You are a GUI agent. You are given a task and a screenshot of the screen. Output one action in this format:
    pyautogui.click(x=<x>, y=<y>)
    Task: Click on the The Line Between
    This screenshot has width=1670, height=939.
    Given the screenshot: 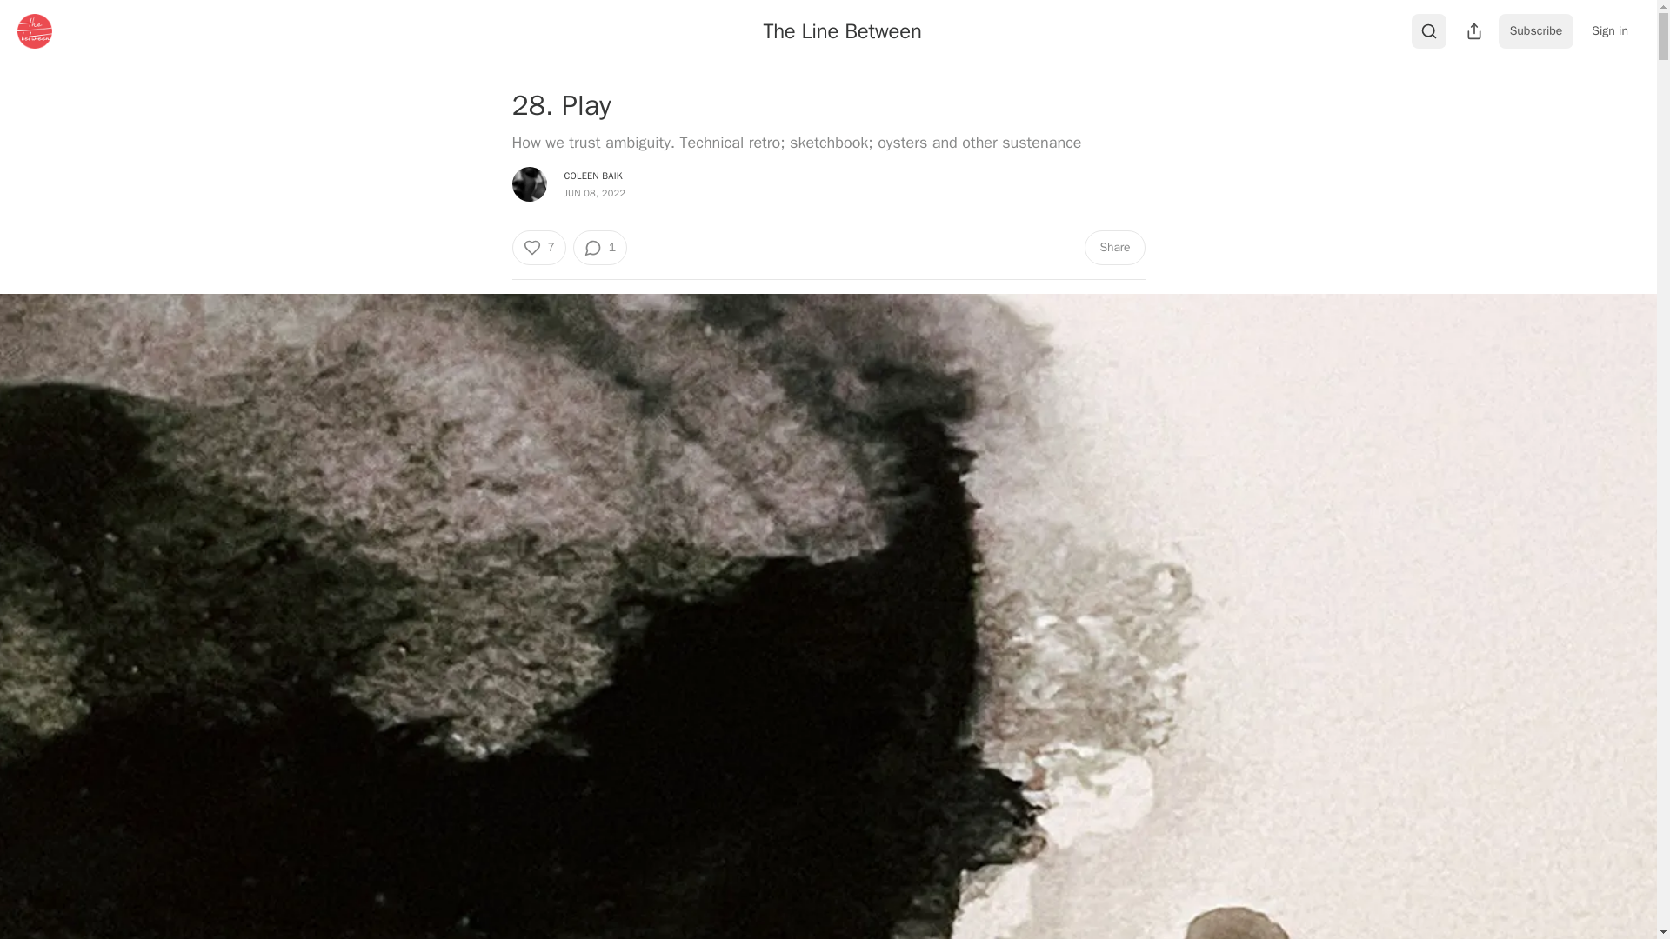 What is the action you would take?
    pyautogui.click(x=842, y=30)
    